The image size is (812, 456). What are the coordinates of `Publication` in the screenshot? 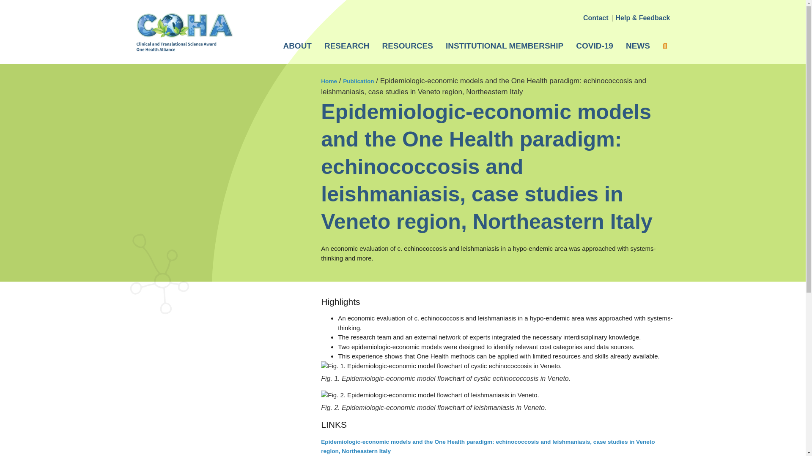 It's located at (358, 81).